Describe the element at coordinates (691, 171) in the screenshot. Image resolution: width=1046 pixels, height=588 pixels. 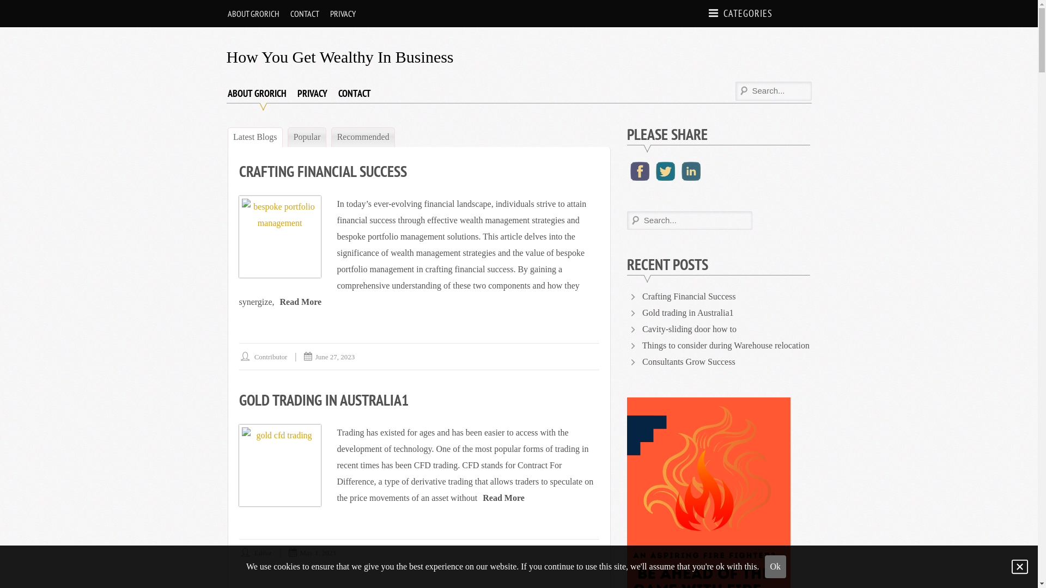
I see `LinkedIn` at that location.